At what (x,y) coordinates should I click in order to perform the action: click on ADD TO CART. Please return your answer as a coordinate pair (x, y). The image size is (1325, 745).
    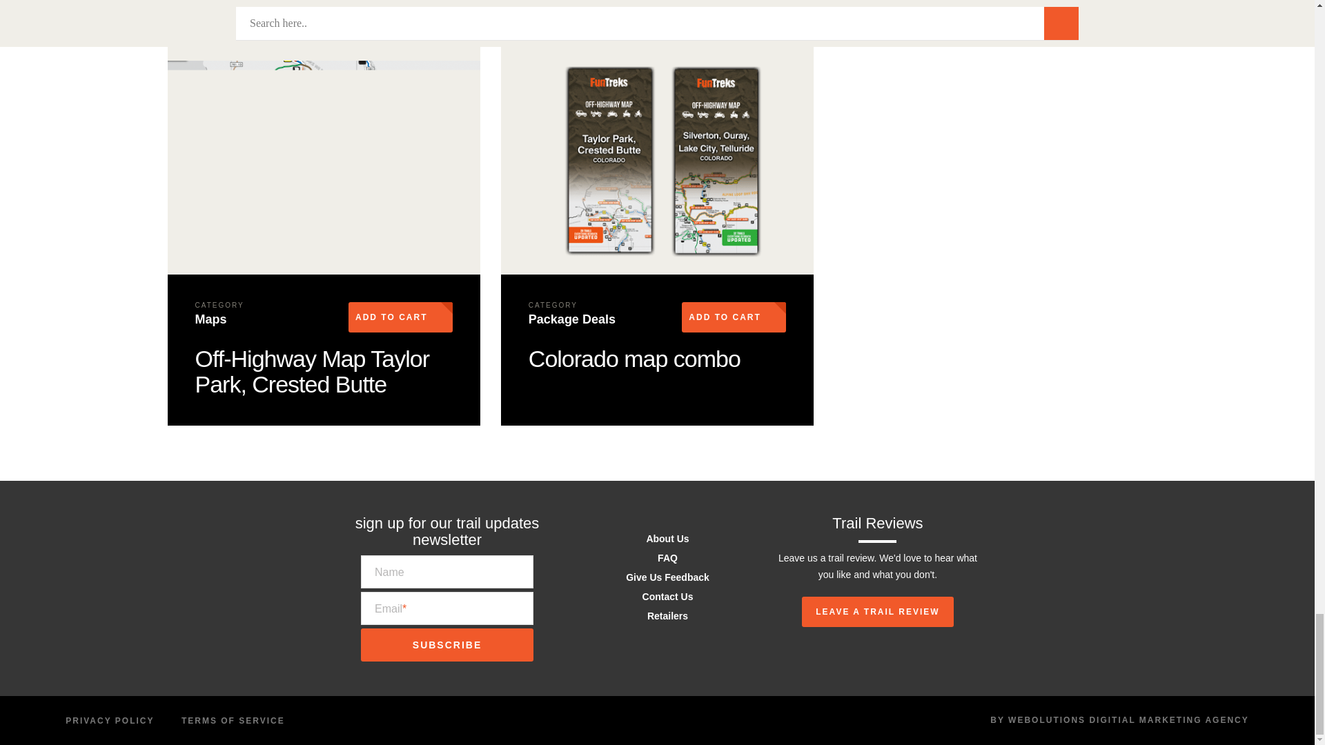
    Looking at the image, I should click on (400, 317).